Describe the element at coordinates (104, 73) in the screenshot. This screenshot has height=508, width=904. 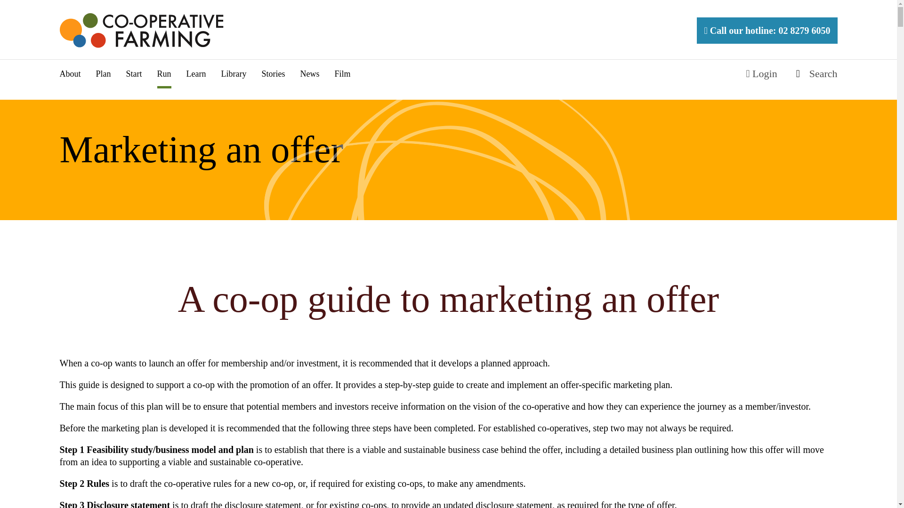
I see `Plan` at that location.